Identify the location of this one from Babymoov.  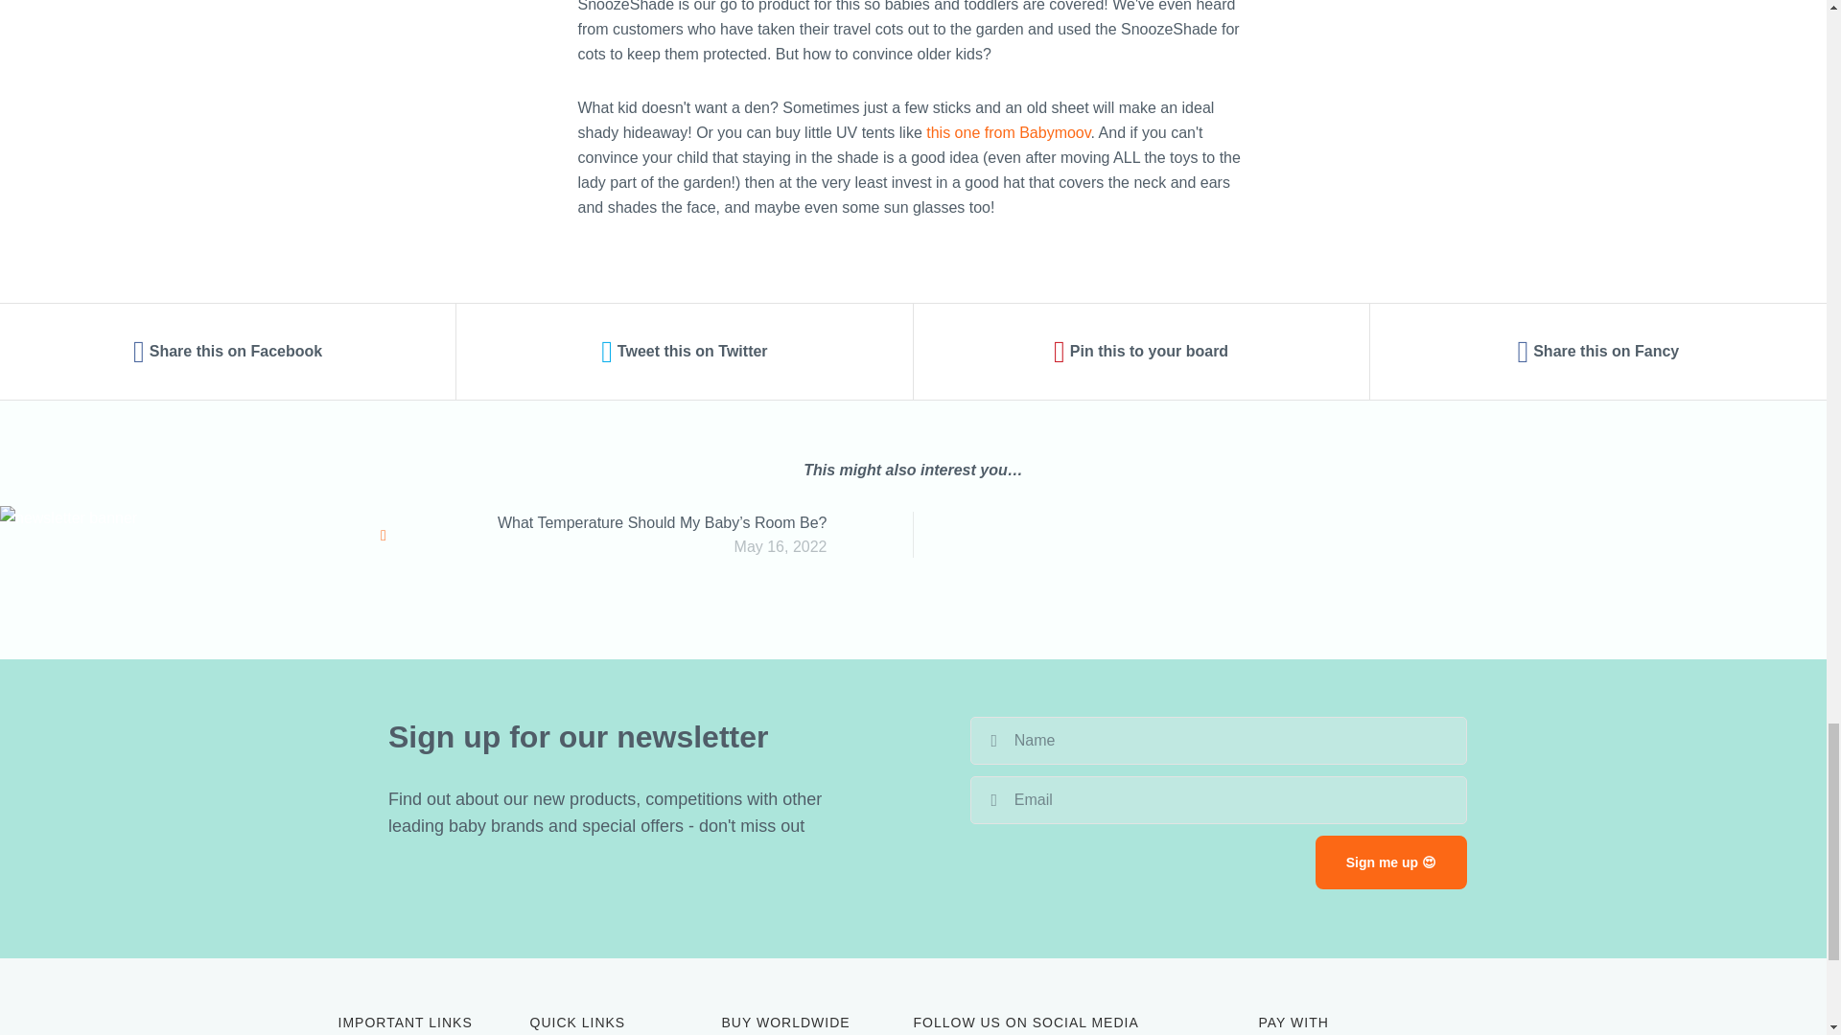
(1007, 132).